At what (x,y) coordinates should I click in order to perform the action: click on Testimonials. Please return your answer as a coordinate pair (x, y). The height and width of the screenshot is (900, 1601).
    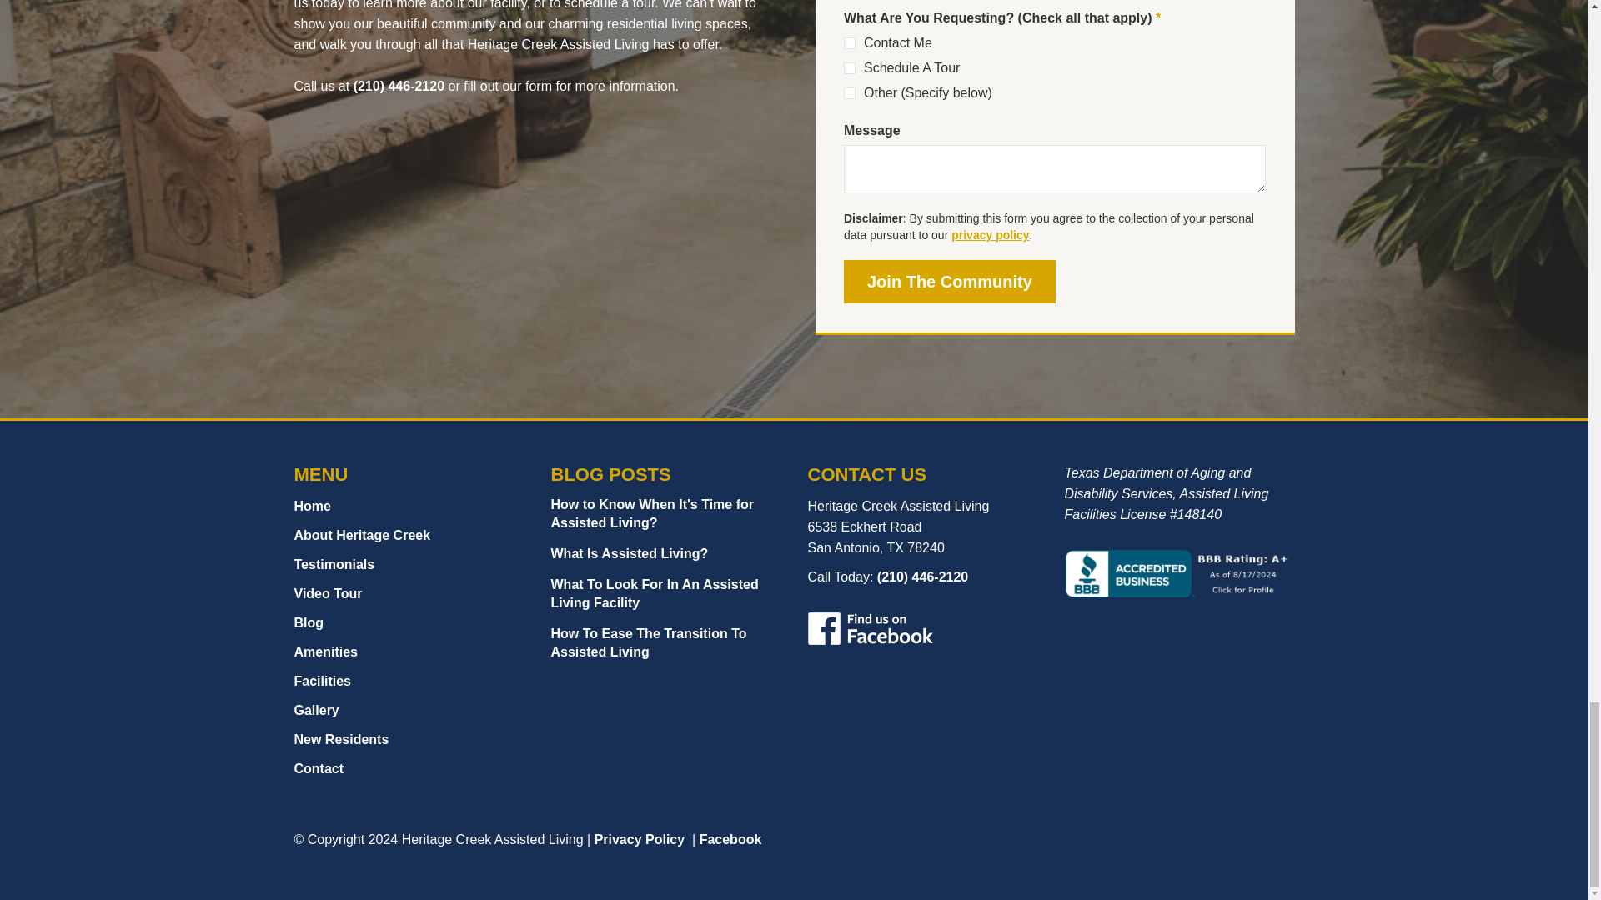
    Looking at the image, I should click on (408, 565).